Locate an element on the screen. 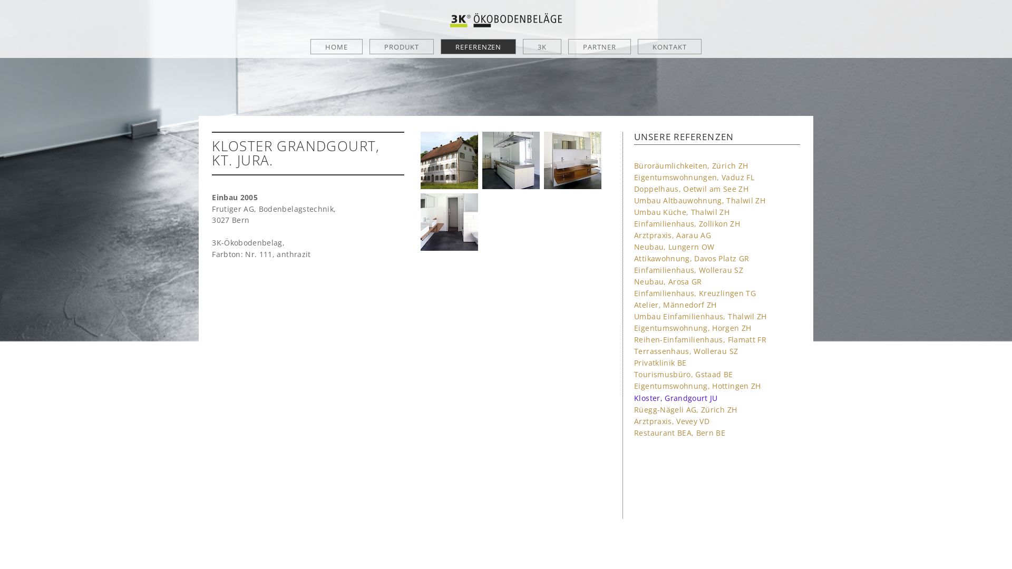  HOME is located at coordinates (336, 46).